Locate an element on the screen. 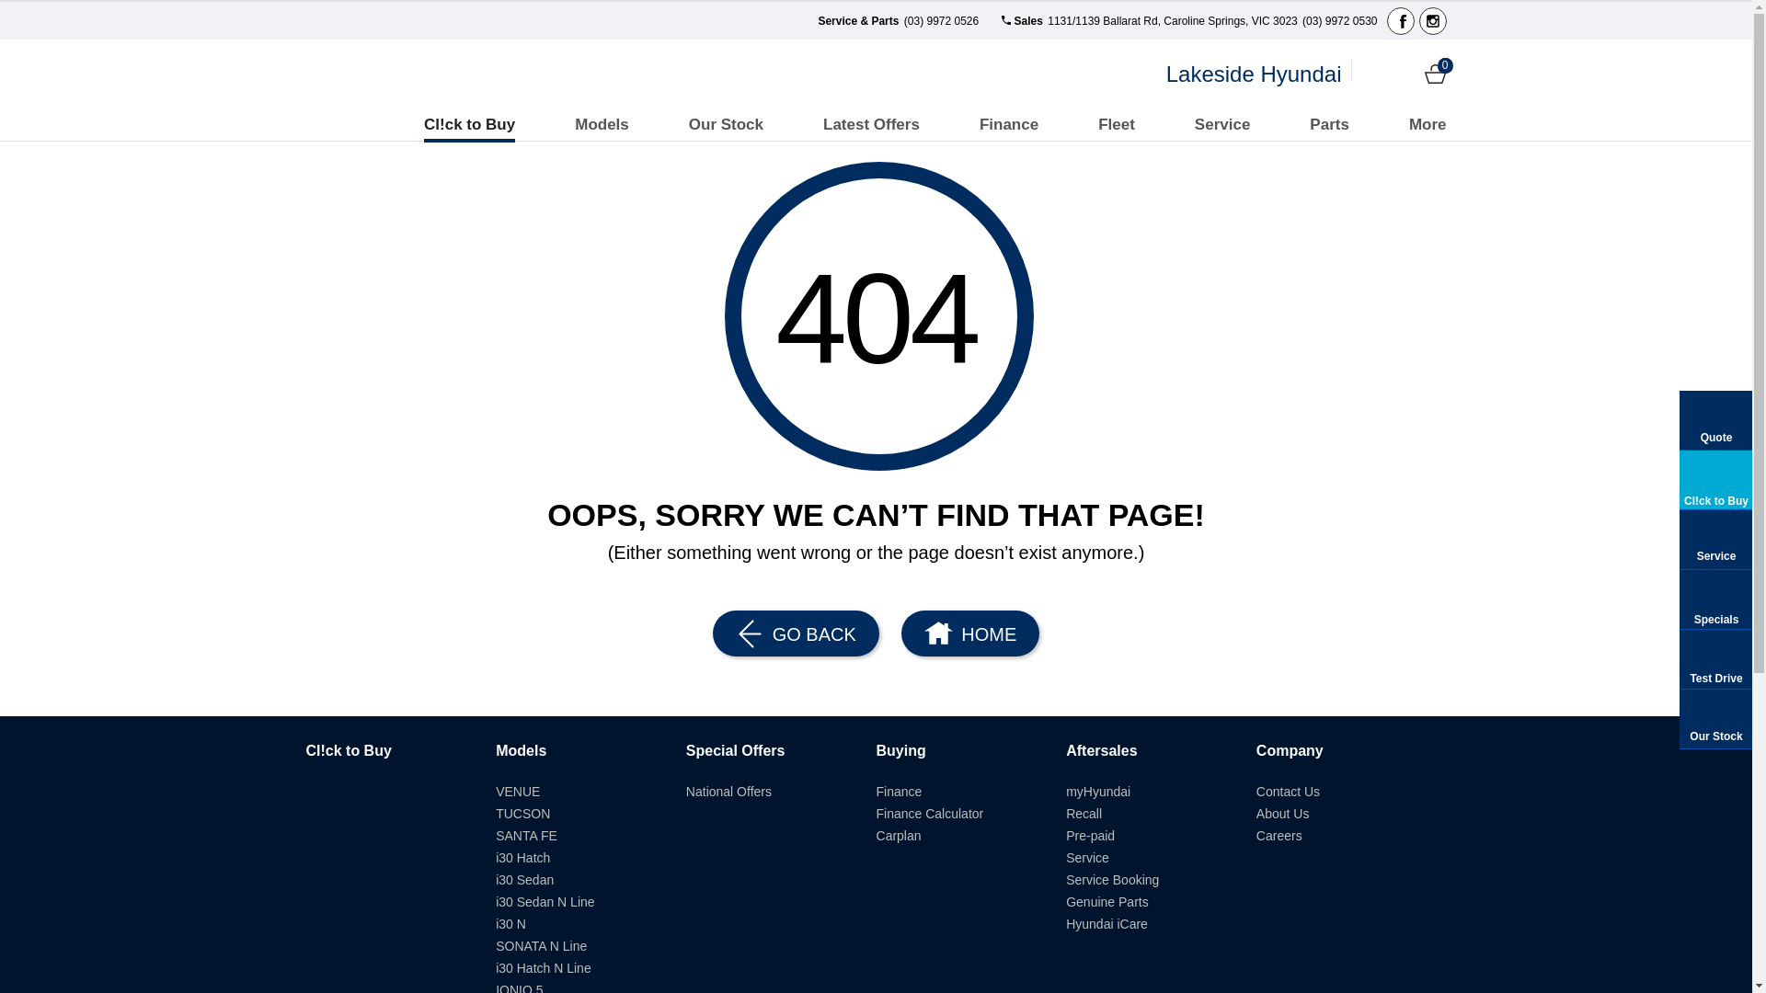 This screenshot has height=993, width=1766. Company is located at coordinates (1290, 750).